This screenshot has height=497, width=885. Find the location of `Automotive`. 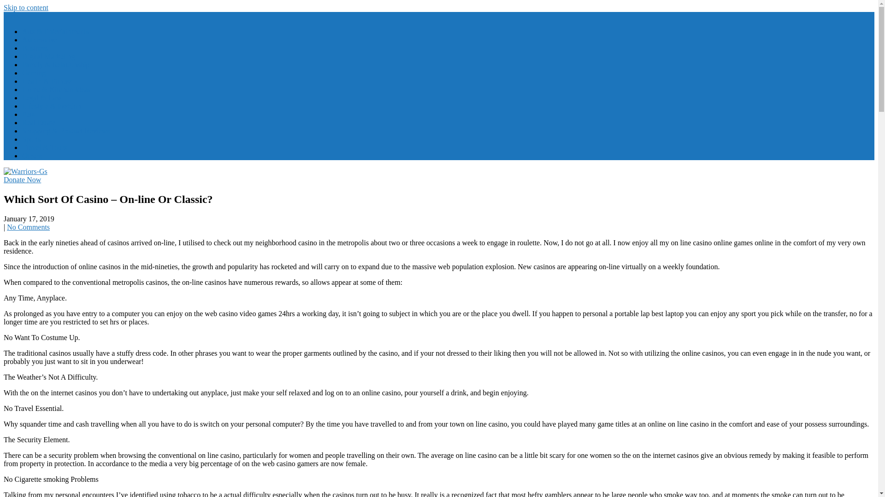

Automotive is located at coordinates (40, 40).